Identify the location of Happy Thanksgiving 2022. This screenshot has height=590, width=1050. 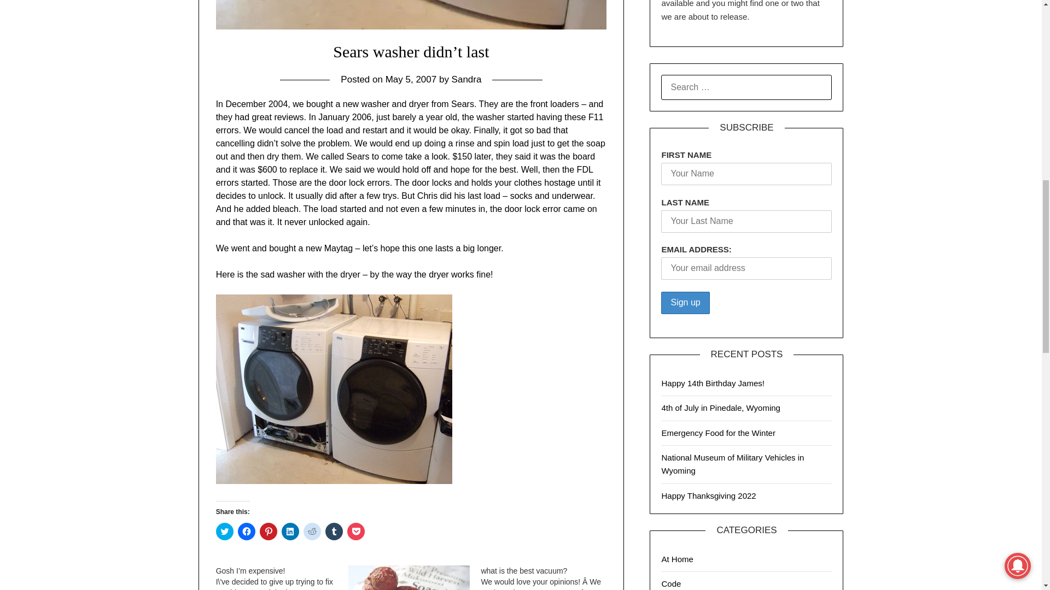
(709, 495).